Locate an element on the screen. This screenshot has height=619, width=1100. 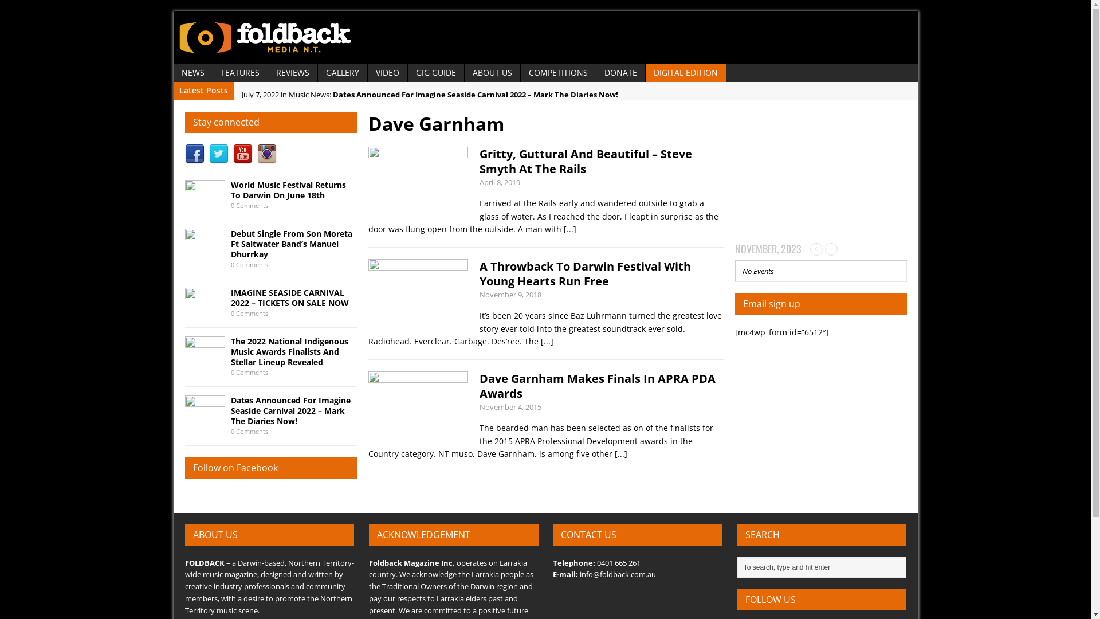
GALLERY is located at coordinates (342, 73).